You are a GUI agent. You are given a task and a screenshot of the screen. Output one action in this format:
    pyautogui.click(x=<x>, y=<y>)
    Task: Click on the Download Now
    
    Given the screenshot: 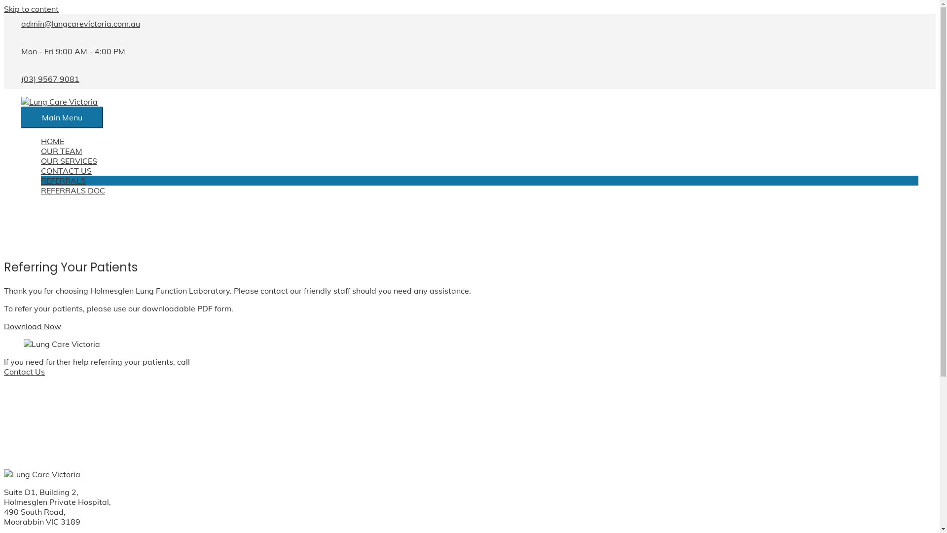 What is the action you would take?
    pyautogui.click(x=33, y=326)
    